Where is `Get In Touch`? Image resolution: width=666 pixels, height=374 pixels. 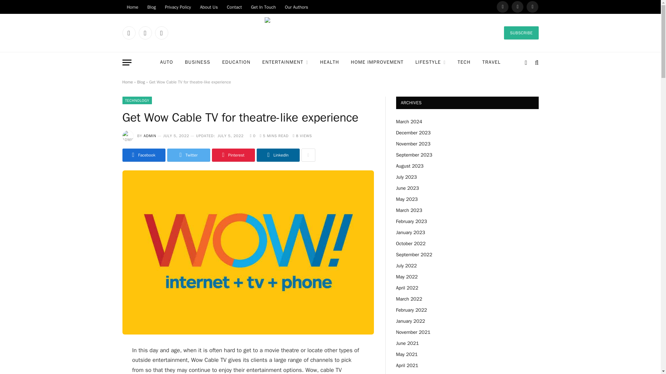
Get In Touch is located at coordinates (263, 7).